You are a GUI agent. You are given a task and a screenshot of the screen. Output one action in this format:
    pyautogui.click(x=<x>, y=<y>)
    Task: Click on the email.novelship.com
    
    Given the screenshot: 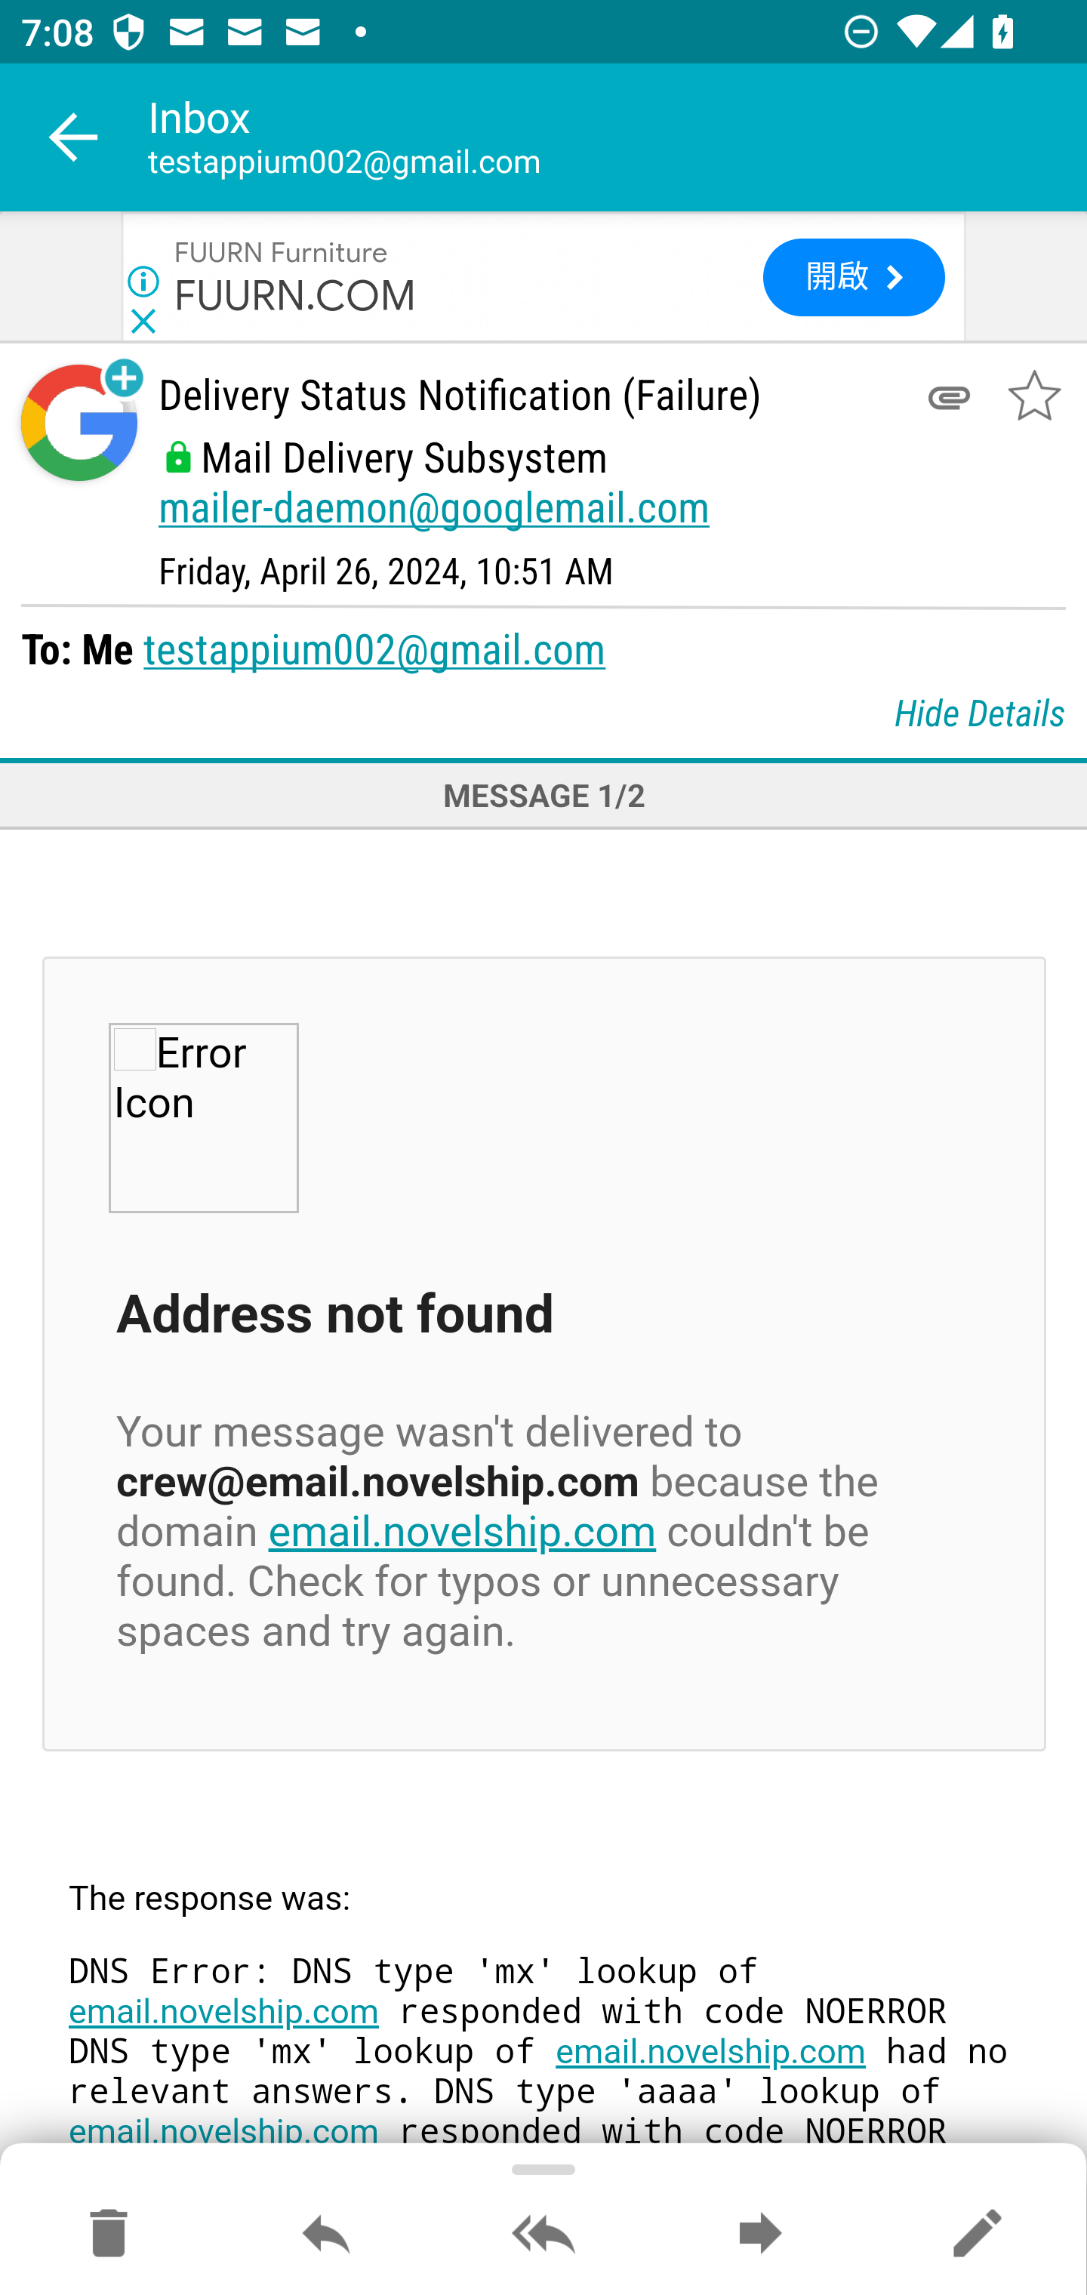 What is the action you would take?
    pyautogui.click(x=223, y=2132)
    